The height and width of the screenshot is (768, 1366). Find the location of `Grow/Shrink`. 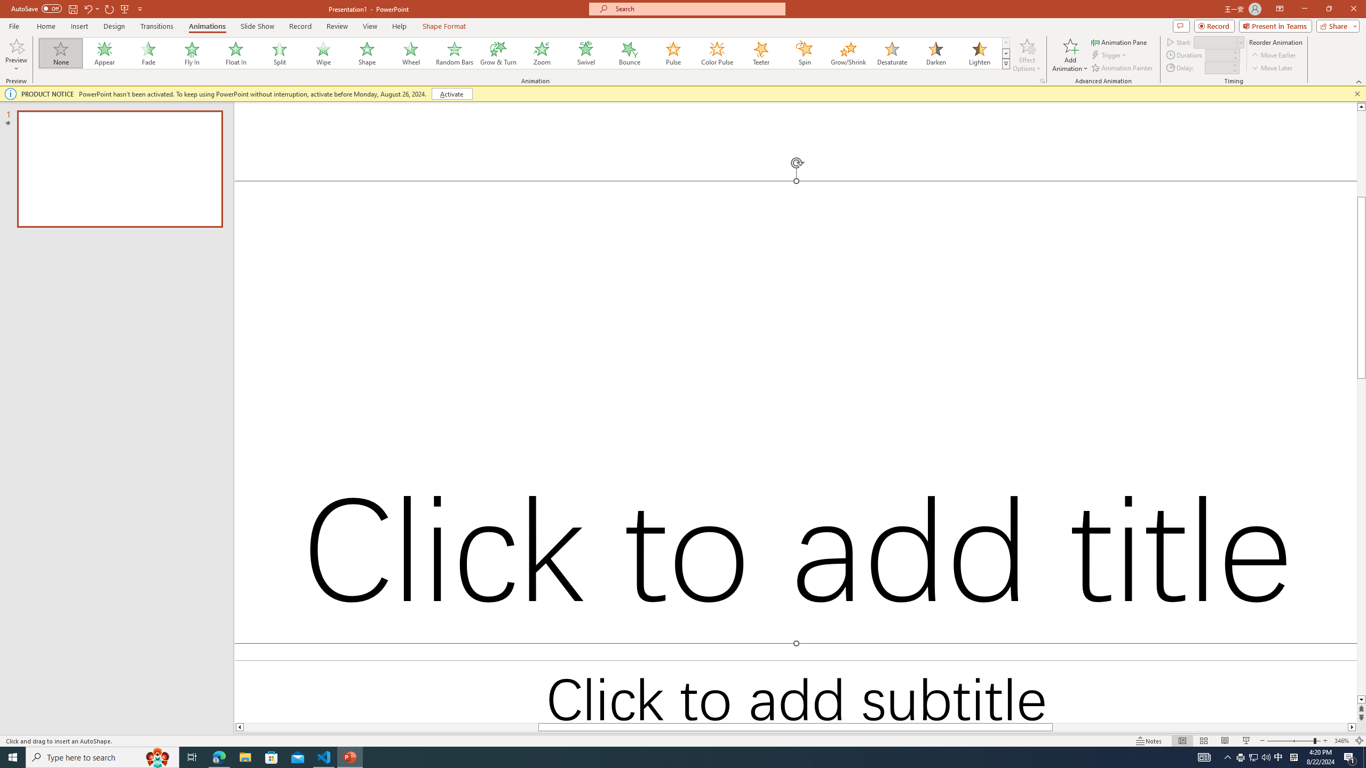

Grow/Shrink is located at coordinates (848, 53).